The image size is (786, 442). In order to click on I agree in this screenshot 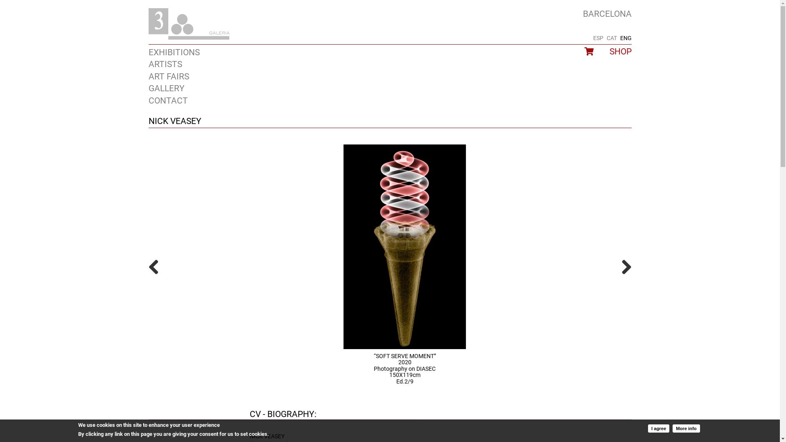, I will do `click(659, 428)`.